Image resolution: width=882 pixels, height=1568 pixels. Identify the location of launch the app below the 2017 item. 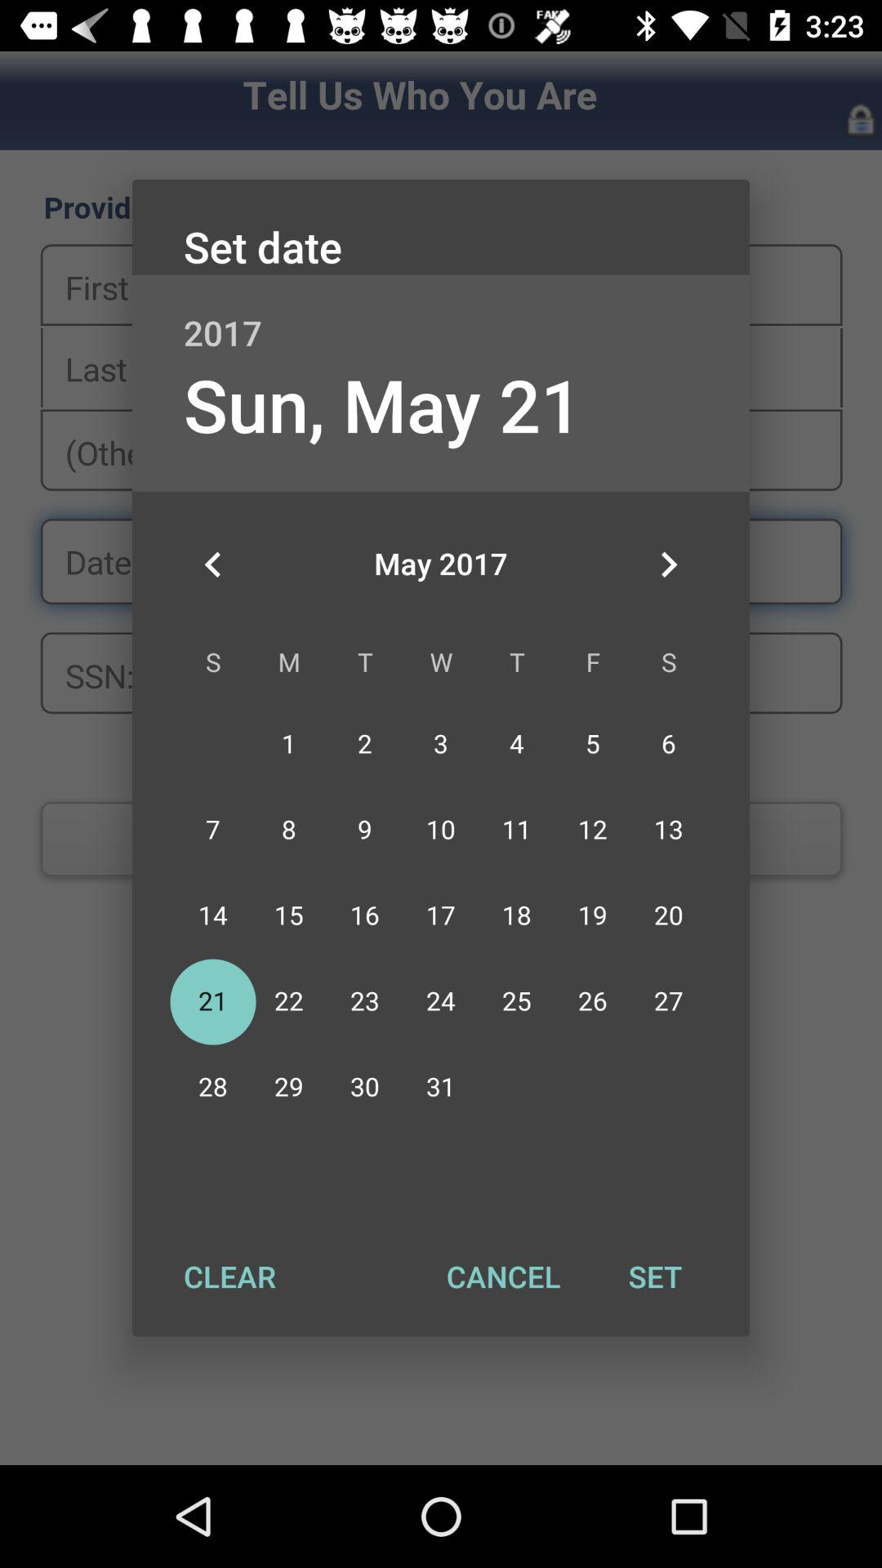
(382, 404).